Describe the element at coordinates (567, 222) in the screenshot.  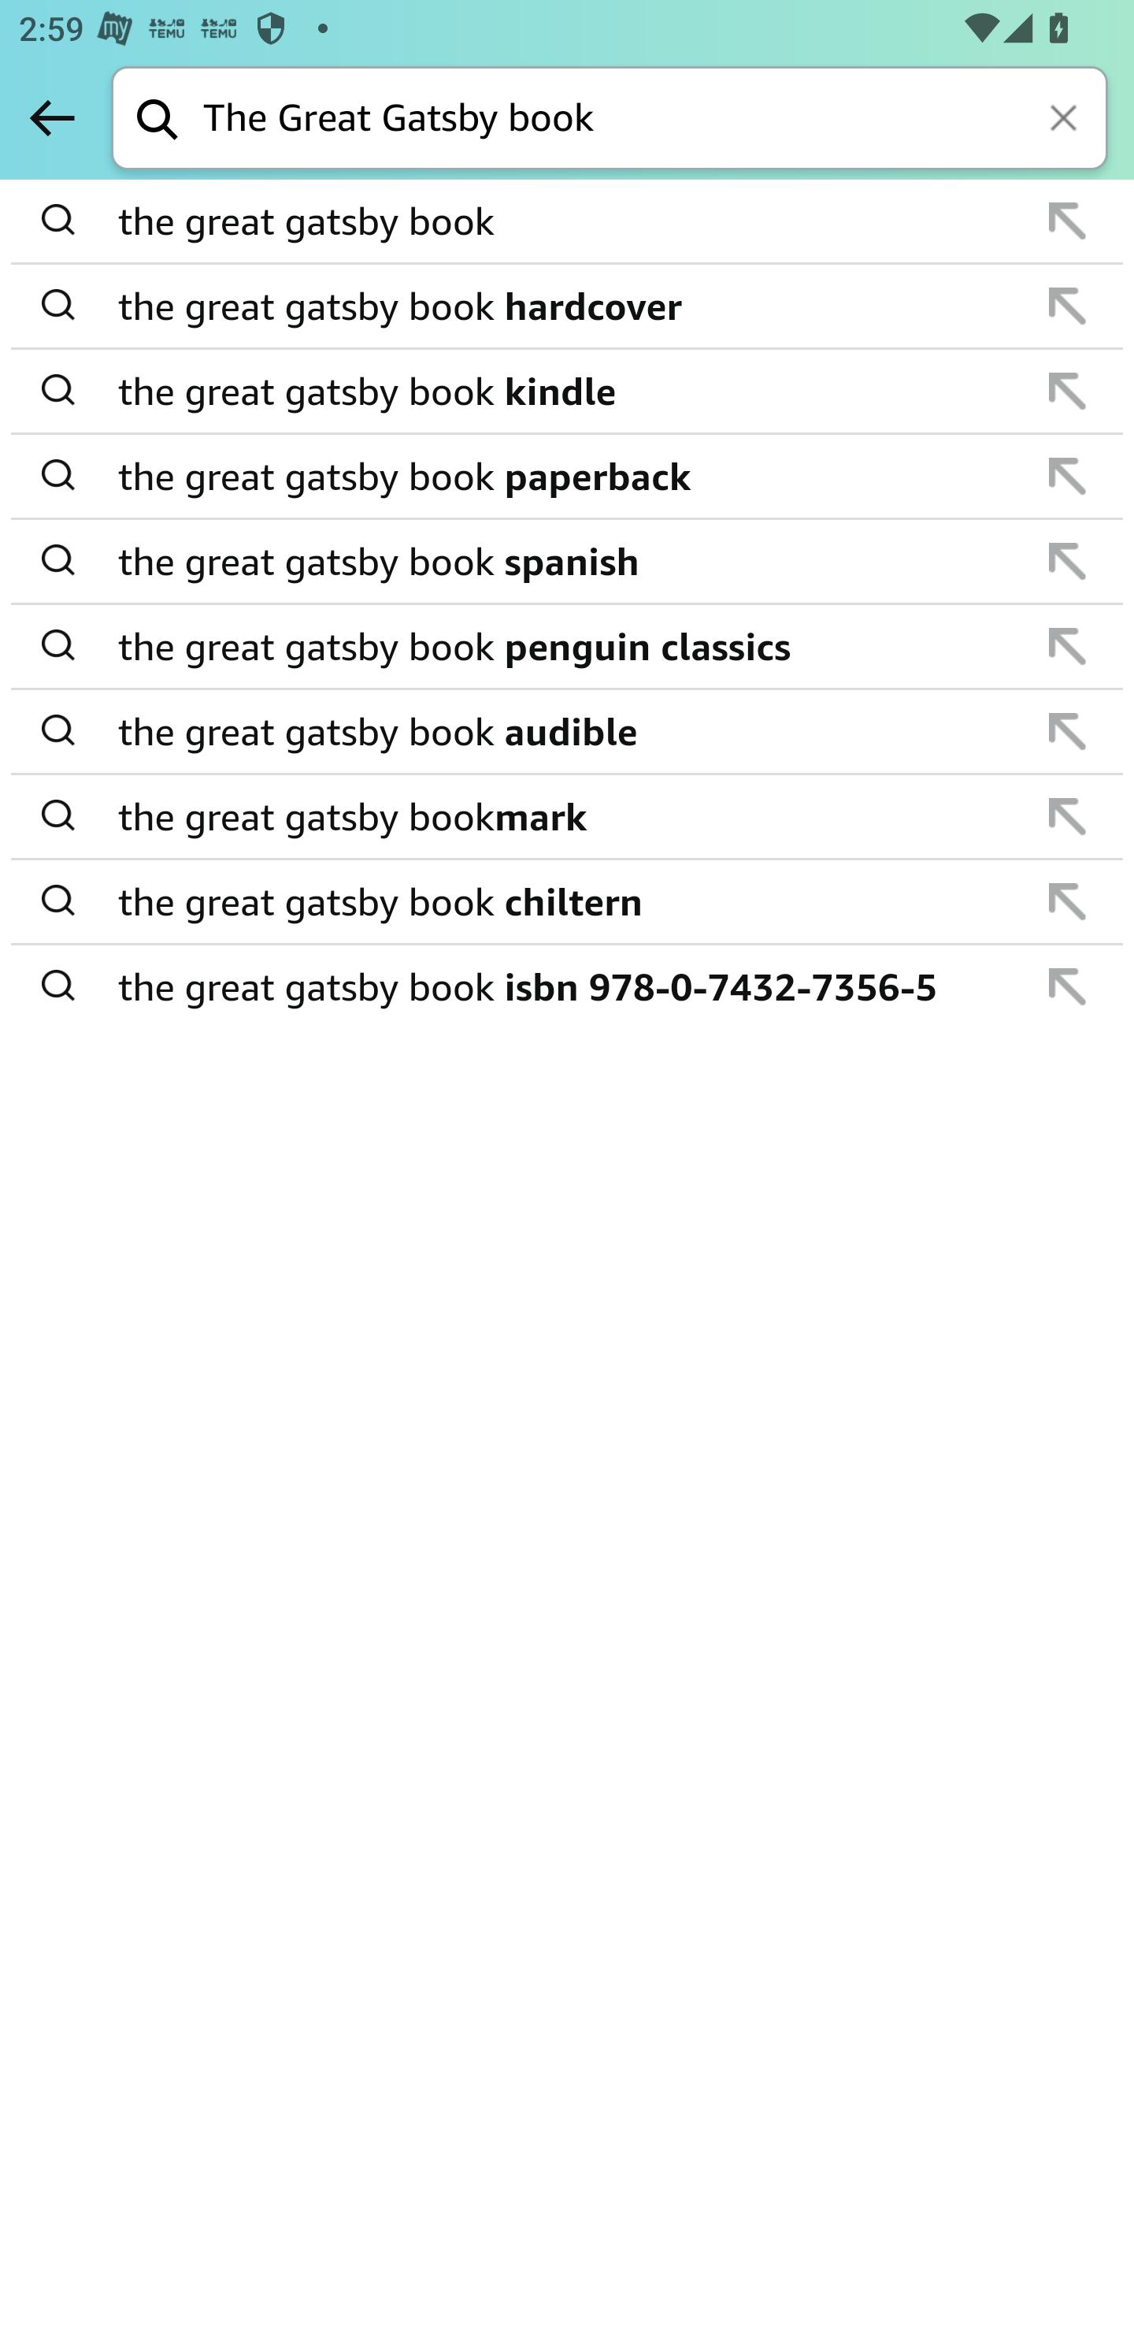
I see `append suggestion the great gatsby book` at that location.